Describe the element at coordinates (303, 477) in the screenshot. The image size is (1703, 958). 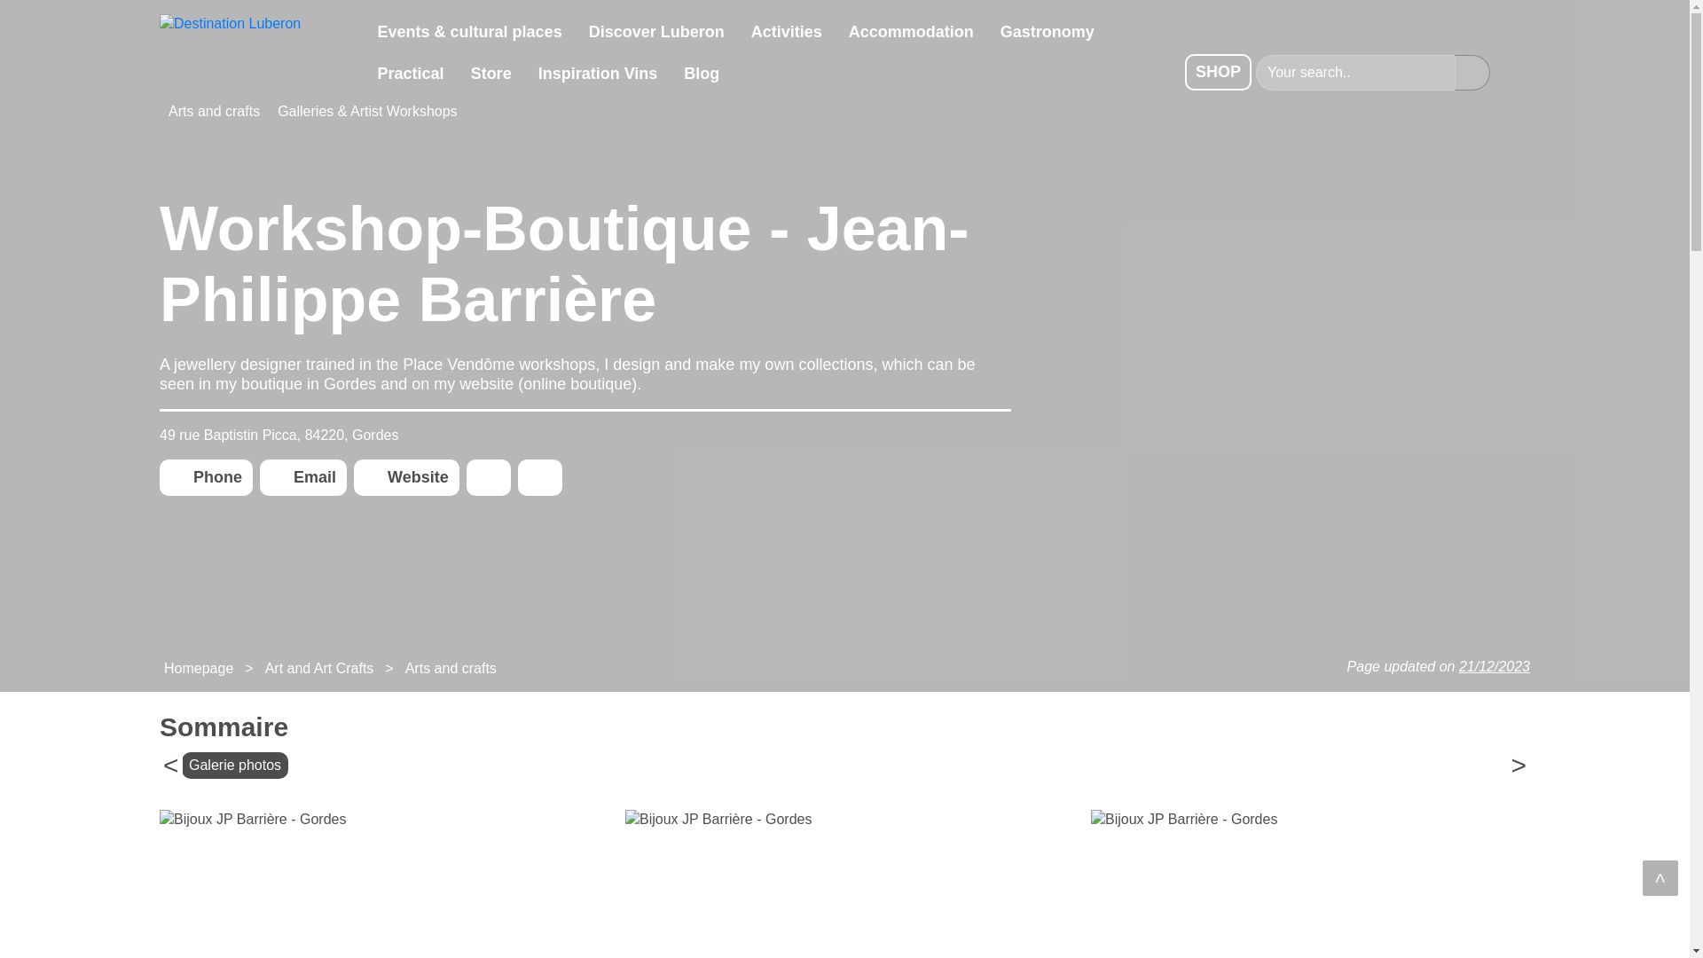
I see `Email` at that location.